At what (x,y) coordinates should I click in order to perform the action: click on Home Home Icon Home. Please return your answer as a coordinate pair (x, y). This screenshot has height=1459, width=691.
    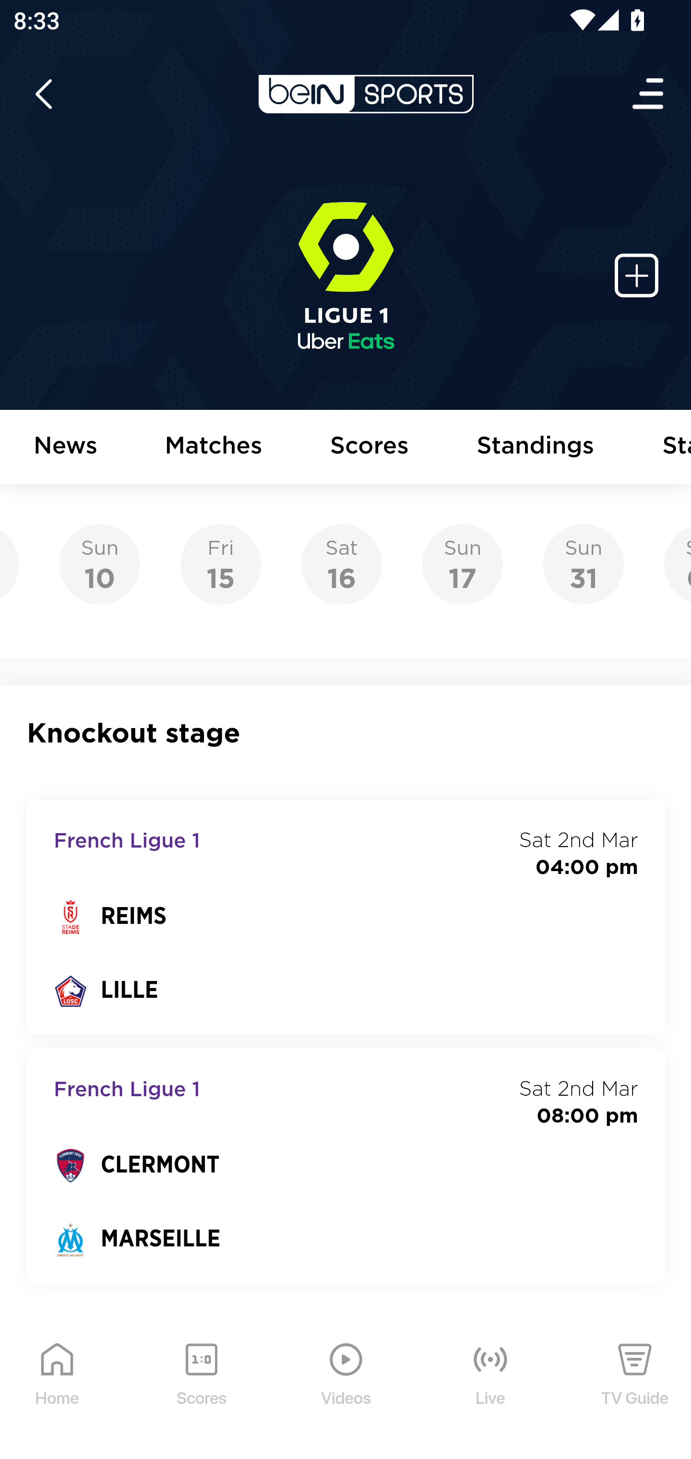
    Looking at the image, I should click on (58, 1388).